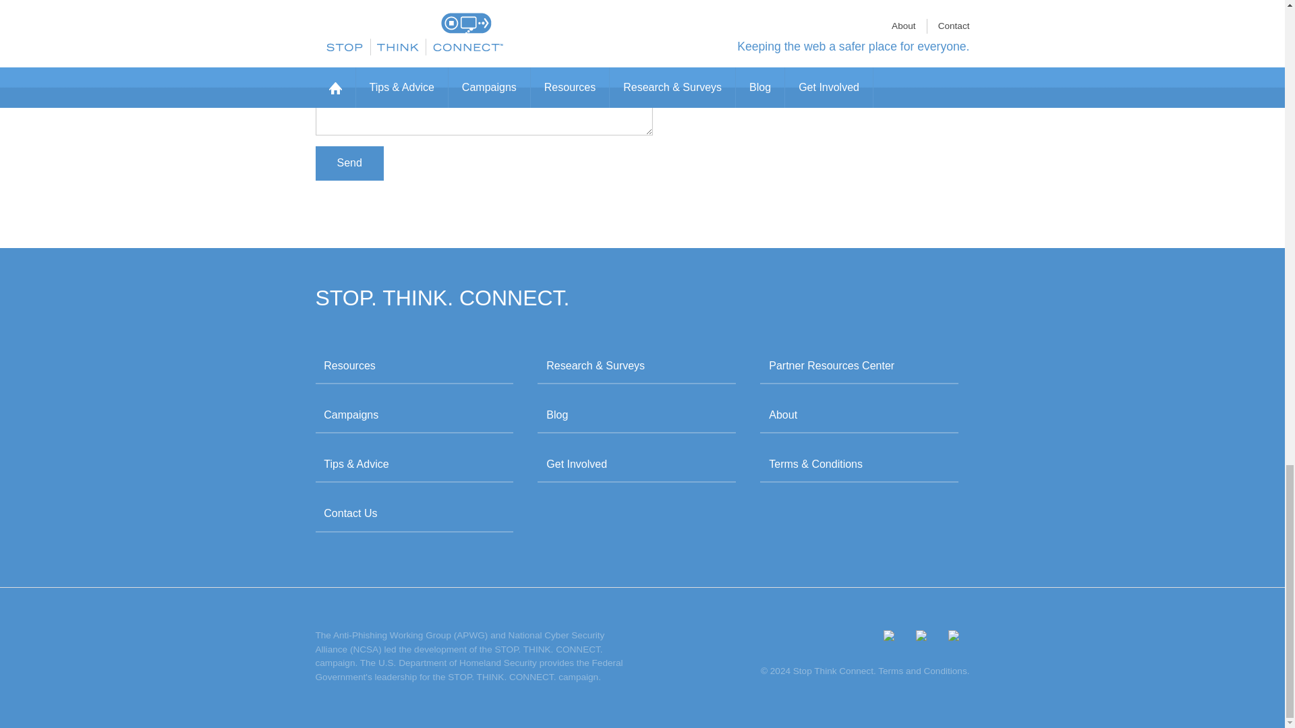 This screenshot has height=728, width=1295. What do you see at coordinates (859, 367) in the screenshot?
I see `Partner Resources Center` at bounding box center [859, 367].